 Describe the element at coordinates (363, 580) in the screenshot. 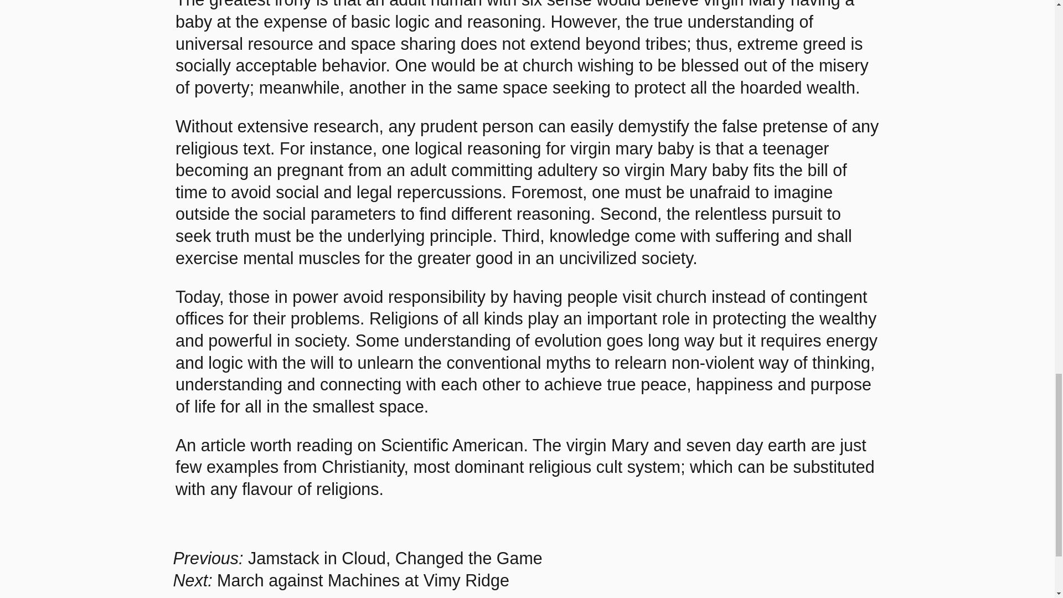

I see `March against Machines at Vimy Ridge` at that location.